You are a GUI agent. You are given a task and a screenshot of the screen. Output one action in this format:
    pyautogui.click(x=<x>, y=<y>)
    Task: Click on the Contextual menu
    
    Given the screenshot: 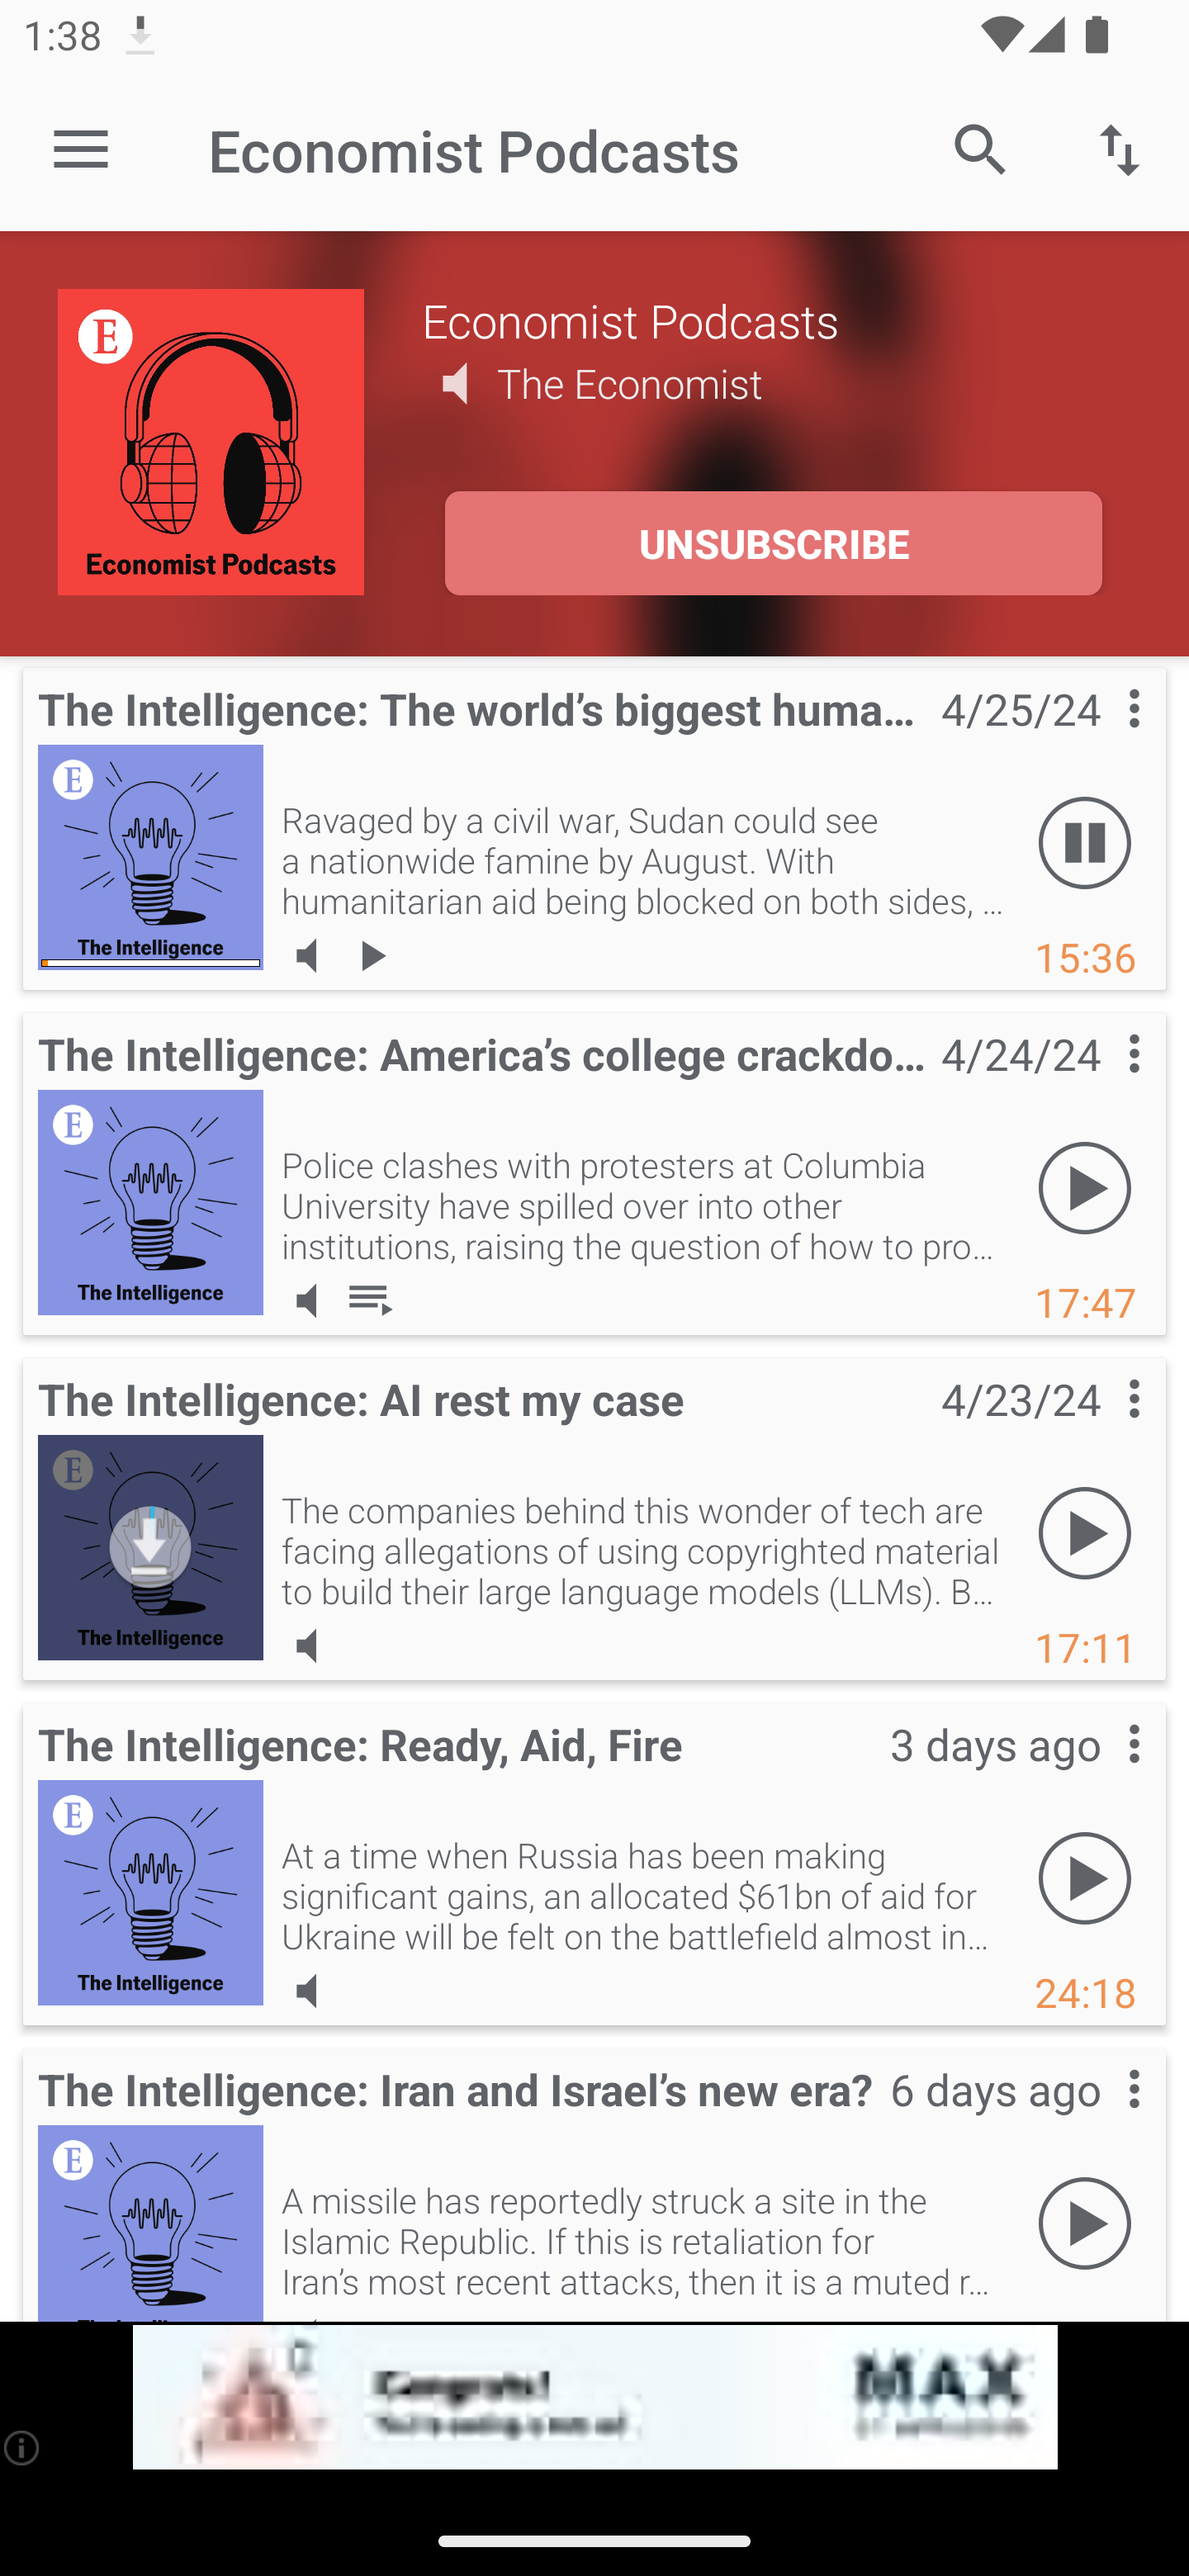 What is the action you would take?
    pyautogui.click(x=1098, y=1775)
    